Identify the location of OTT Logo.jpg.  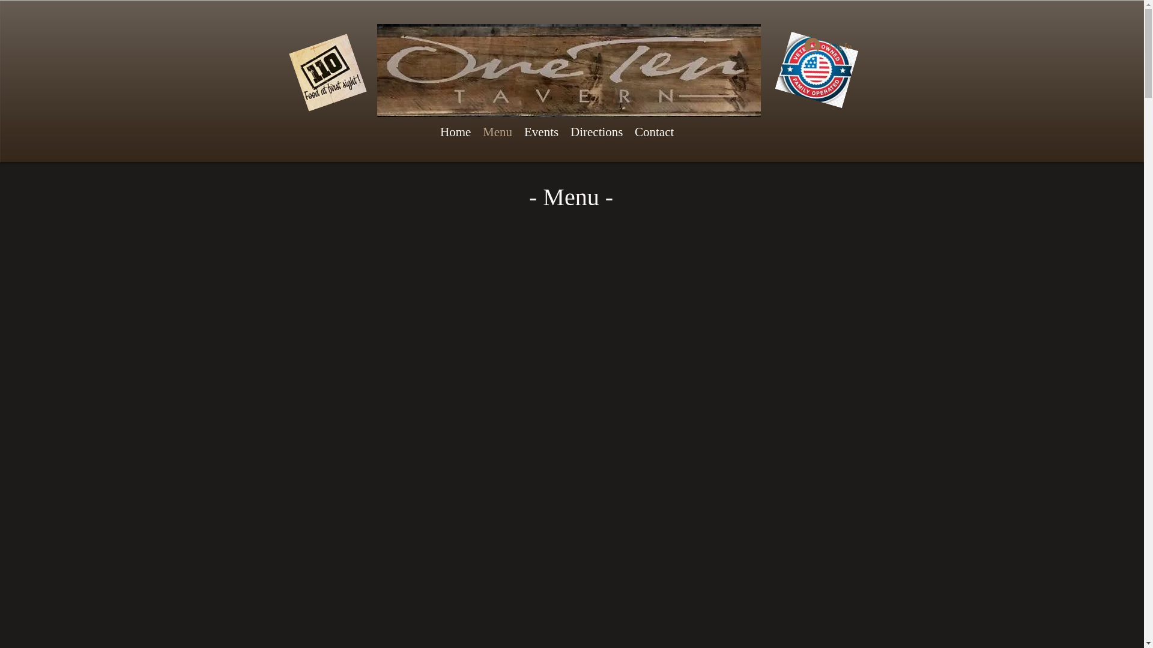
(569, 71).